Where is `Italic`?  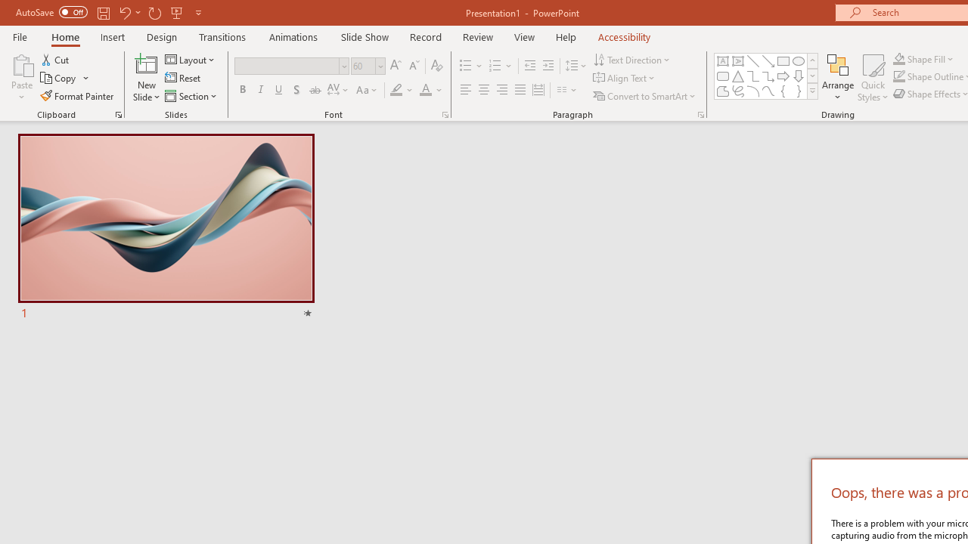 Italic is located at coordinates (260, 91).